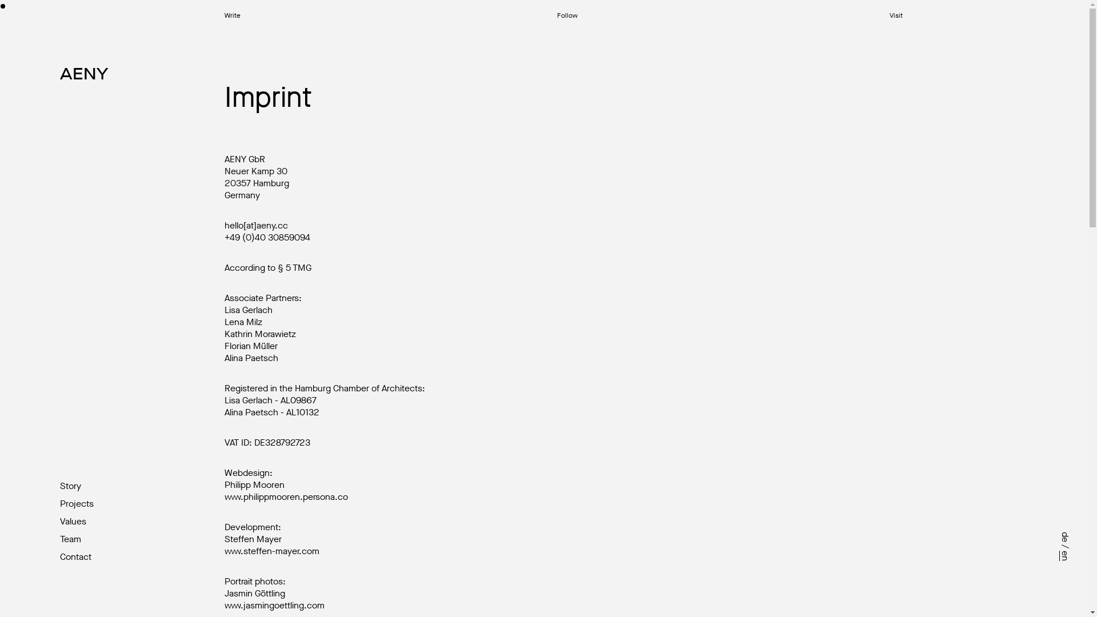  What do you see at coordinates (567, 15) in the screenshot?
I see `Follow` at bounding box center [567, 15].